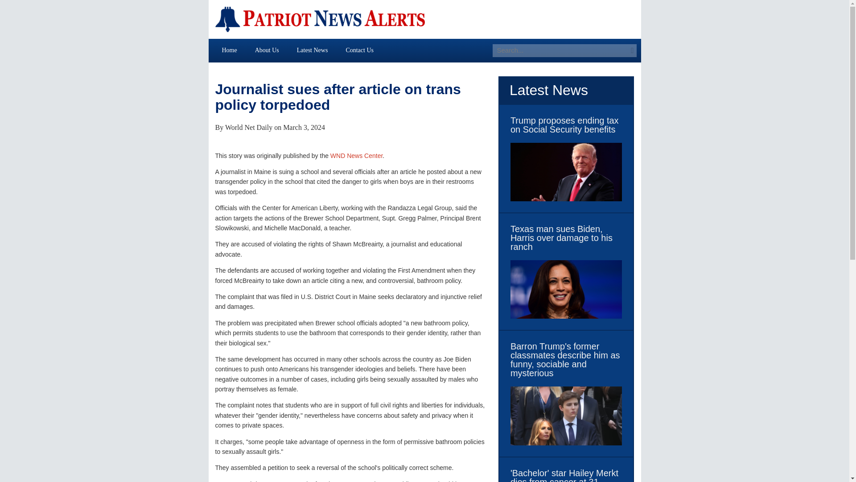  I want to click on Search for:, so click(560, 51).